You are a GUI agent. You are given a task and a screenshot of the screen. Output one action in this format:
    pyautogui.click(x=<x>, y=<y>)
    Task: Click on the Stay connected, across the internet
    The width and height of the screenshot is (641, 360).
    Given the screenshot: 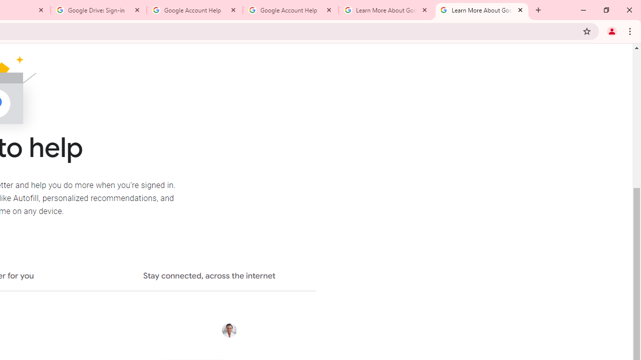 What is the action you would take?
    pyautogui.click(x=209, y=277)
    